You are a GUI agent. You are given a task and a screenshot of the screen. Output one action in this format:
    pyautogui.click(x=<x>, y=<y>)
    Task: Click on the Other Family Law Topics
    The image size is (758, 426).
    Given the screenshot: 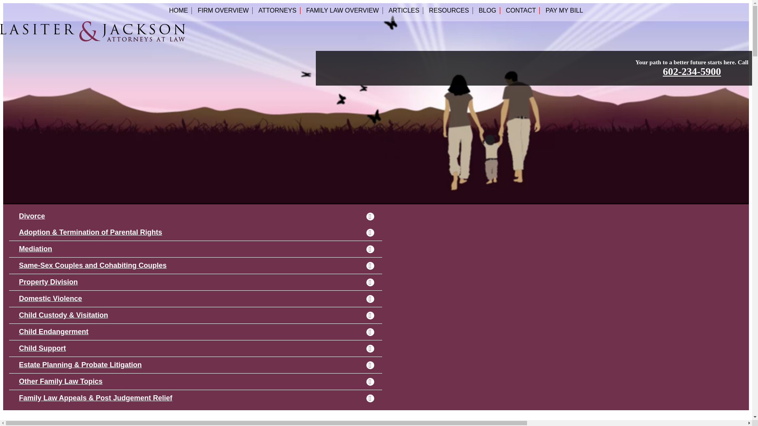 What is the action you would take?
    pyautogui.click(x=195, y=381)
    